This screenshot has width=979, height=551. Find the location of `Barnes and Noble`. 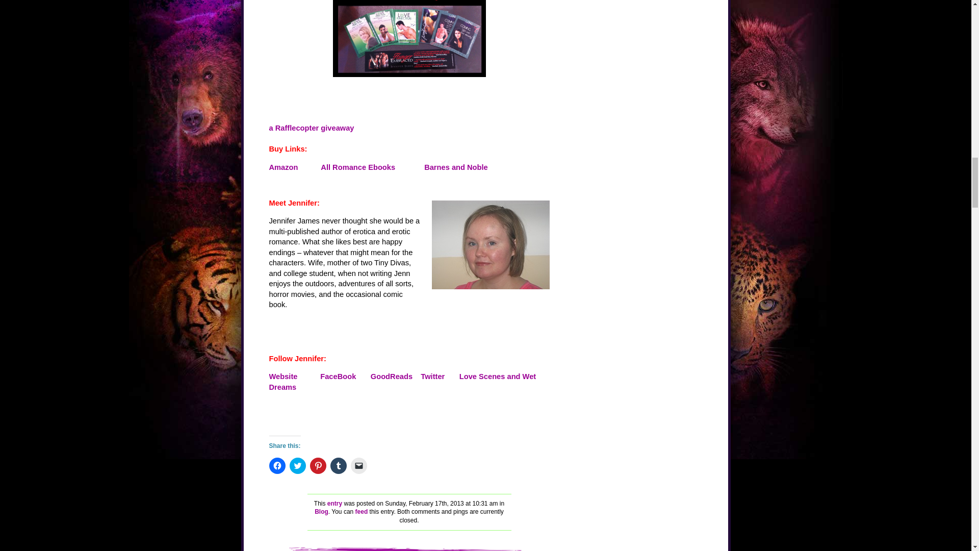

Barnes and Noble is located at coordinates (456, 167).